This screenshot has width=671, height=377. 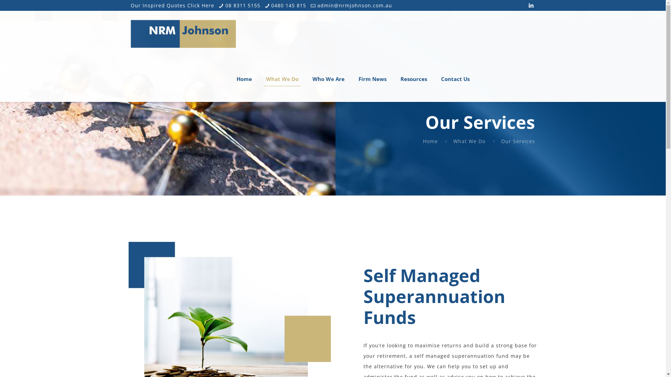 What do you see at coordinates (355, 6) in the screenshot?
I see `admin@nrmjohnson.com.au` at bounding box center [355, 6].